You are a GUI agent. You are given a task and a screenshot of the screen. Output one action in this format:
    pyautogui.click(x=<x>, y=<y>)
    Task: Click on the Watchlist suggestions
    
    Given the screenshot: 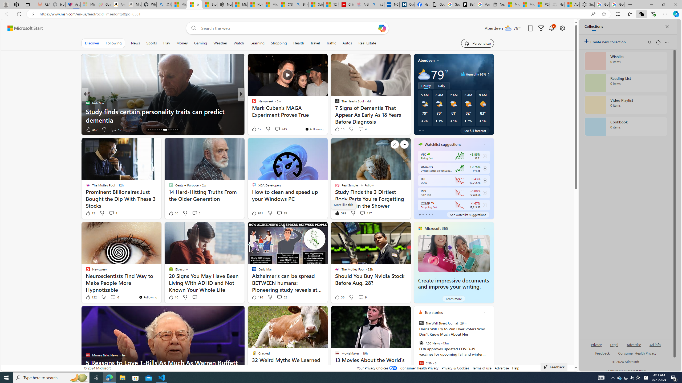 What is the action you would take?
    pyautogui.click(x=443, y=144)
    